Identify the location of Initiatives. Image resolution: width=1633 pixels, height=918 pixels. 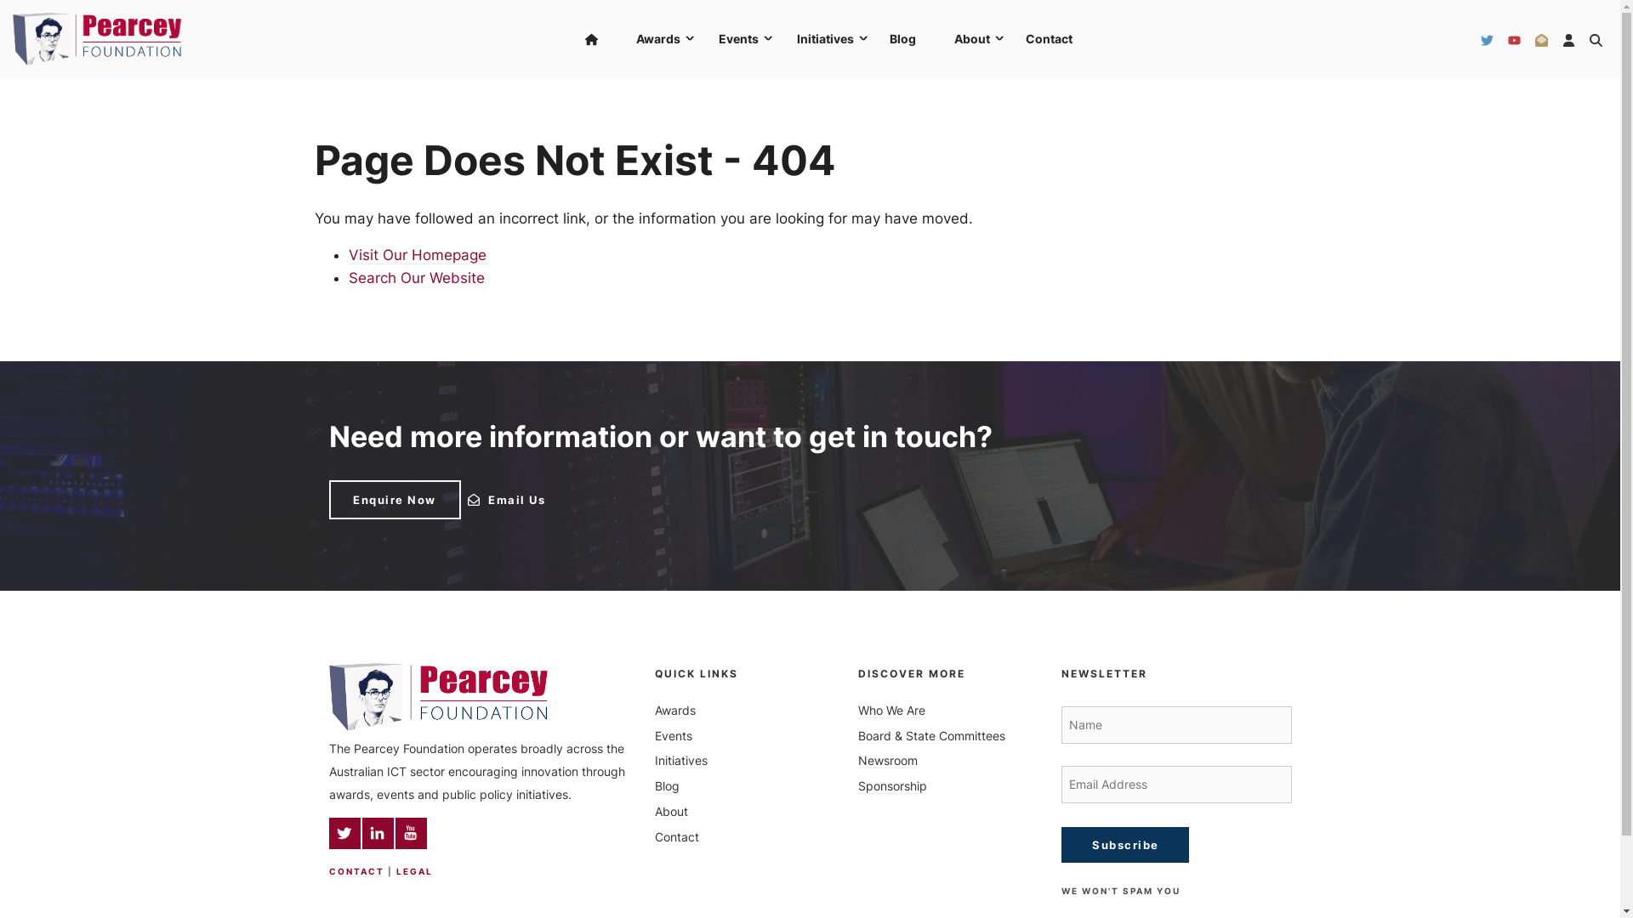
(824, 39).